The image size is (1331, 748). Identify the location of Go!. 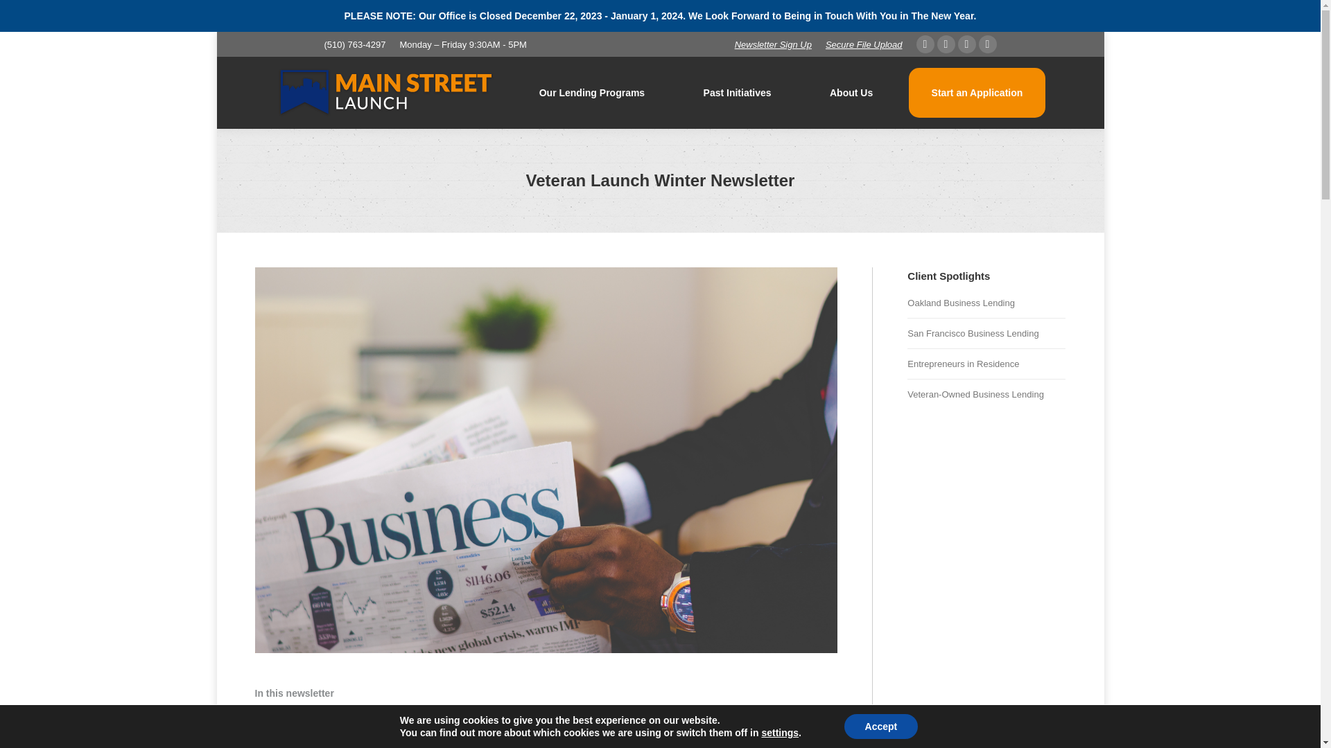
(22, 15).